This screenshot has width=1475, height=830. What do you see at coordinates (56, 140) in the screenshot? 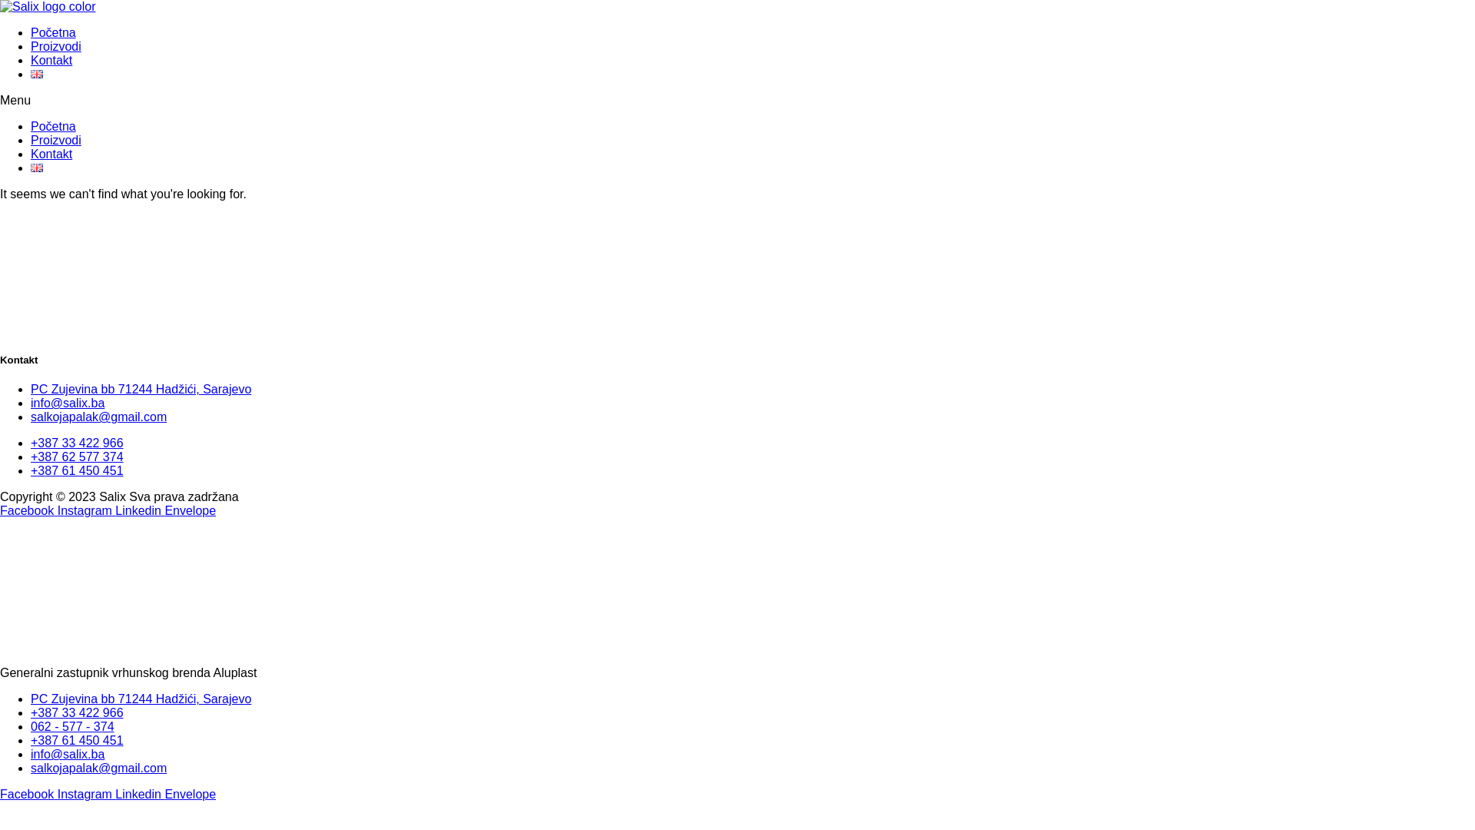
I see `Proizvodi` at bounding box center [56, 140].